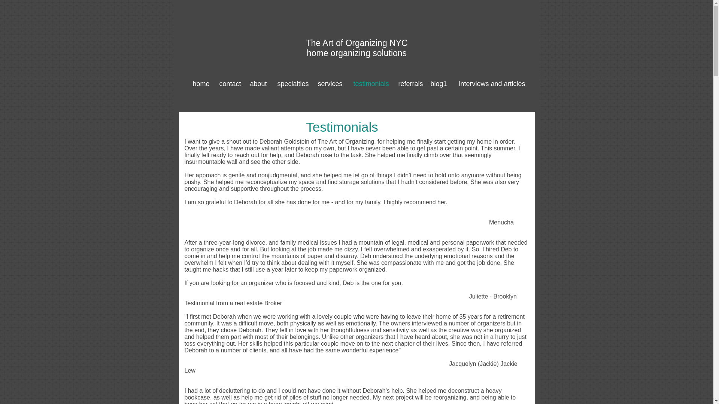 The image size is (719, 404). Describe the element at coordinates (439, 84) in the screenshot. I see `blog1` at that location.